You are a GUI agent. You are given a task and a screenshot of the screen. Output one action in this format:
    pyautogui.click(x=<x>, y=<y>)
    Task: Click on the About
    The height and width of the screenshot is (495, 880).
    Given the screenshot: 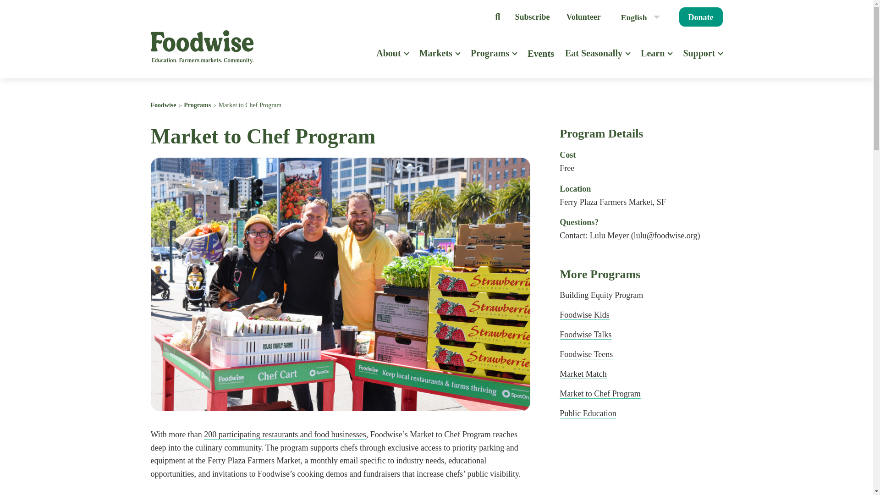 What is the action you would take?
    pyautogui.click(x=388, y=60)
    